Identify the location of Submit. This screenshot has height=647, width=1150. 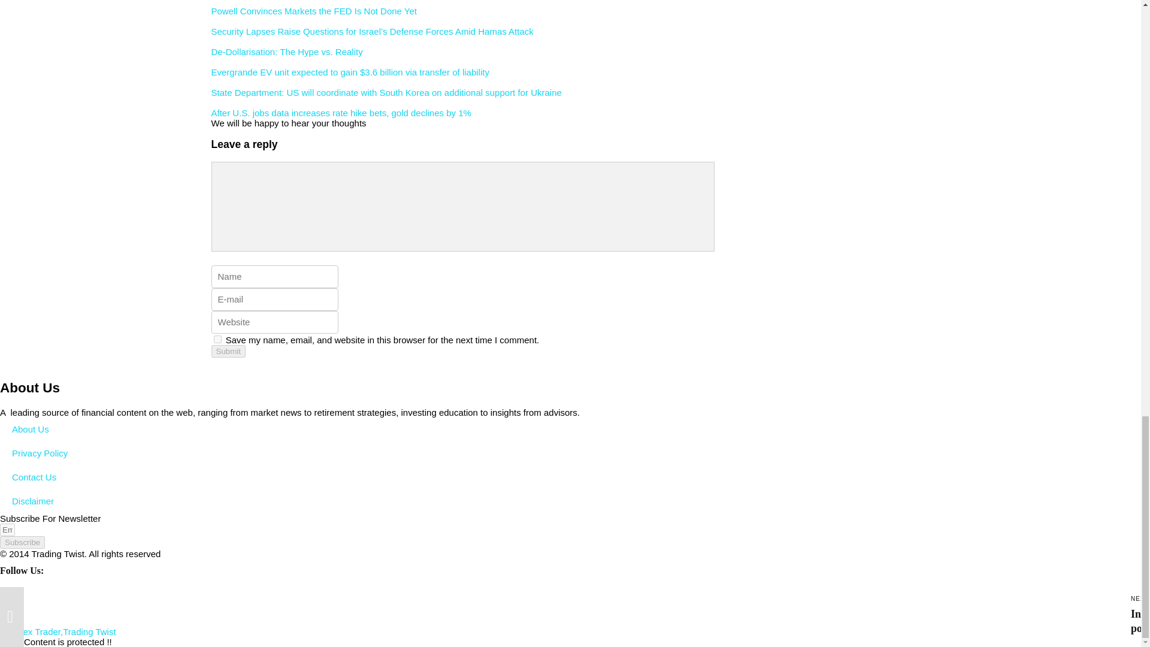
(228, 351).